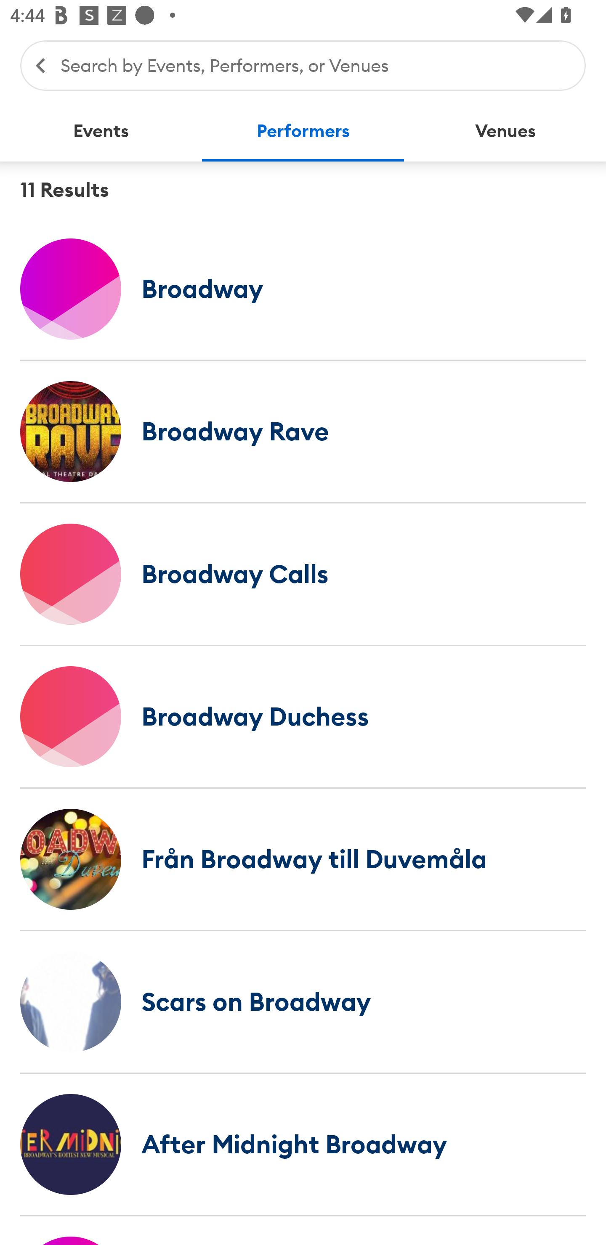 This screenshot has width=606, height=1245. What do you see at coordinates (303, 716) in the screenshot?
I see `Broadway Duchess` at bounding box center [303, 716].